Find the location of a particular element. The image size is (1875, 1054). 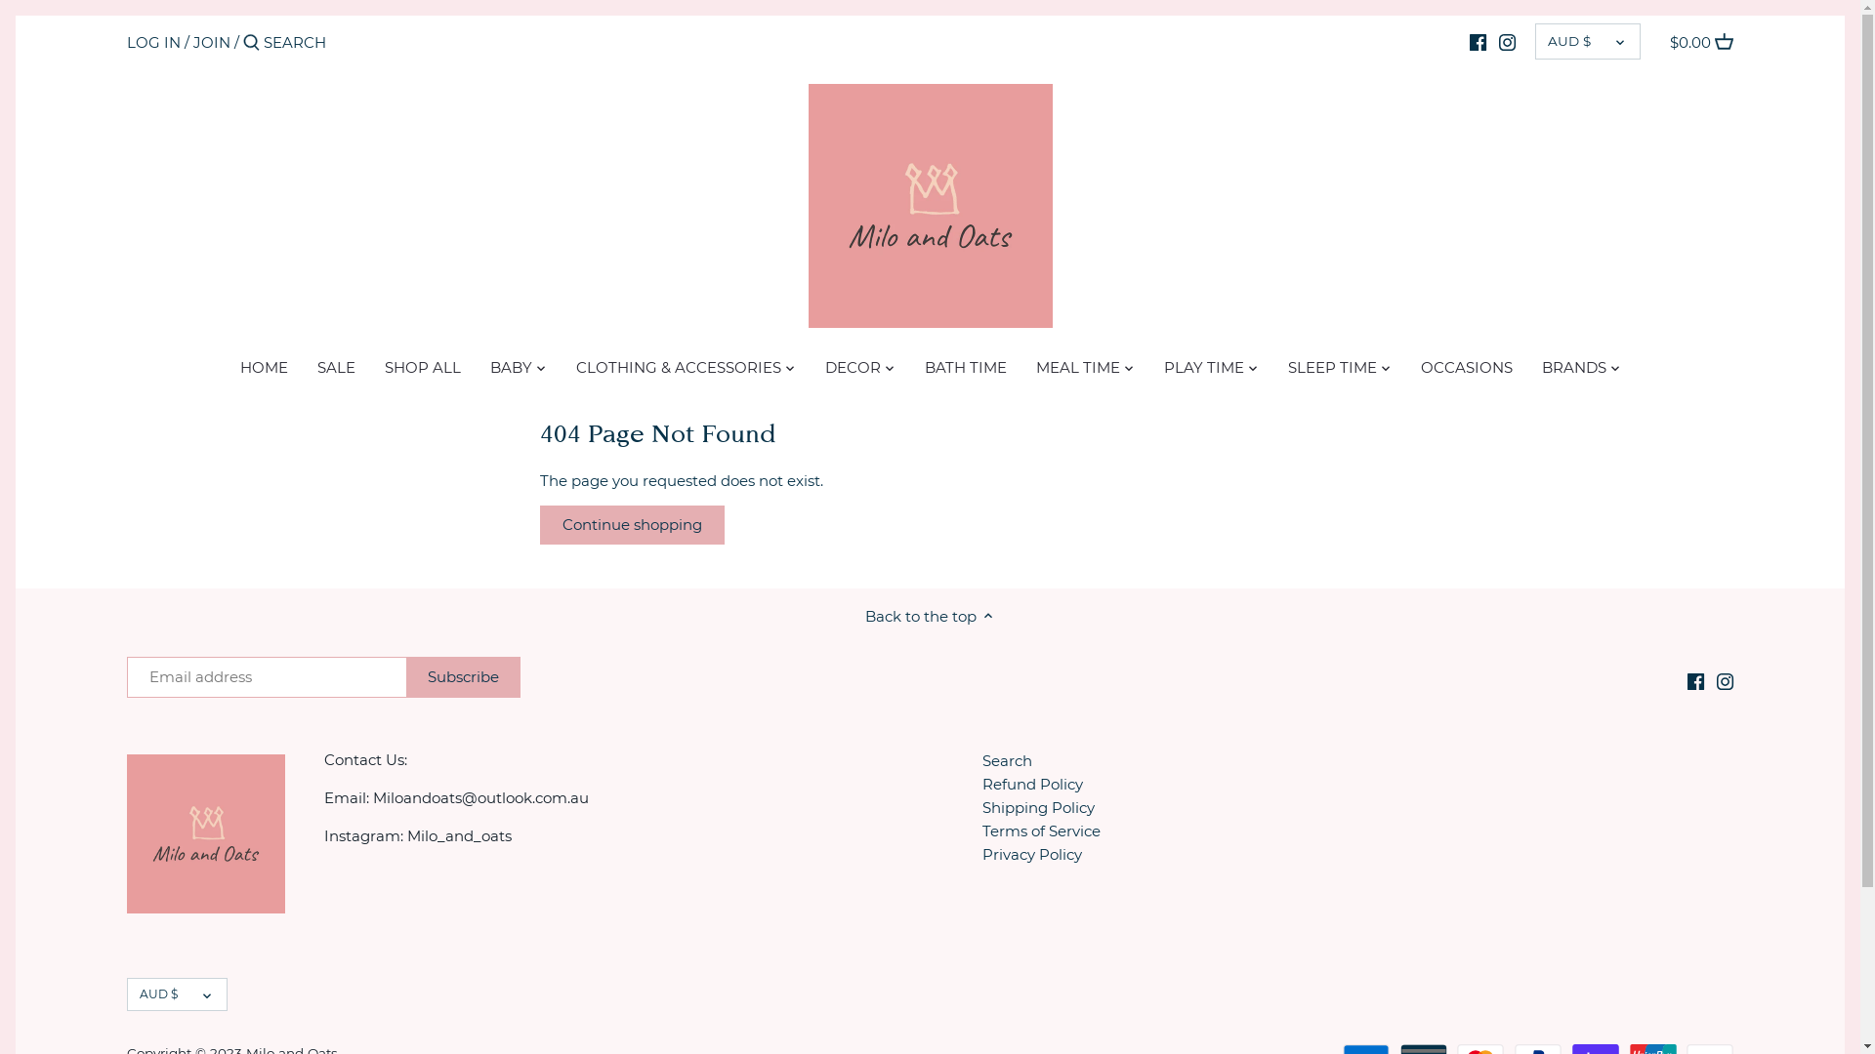

OCCASIONS is located at coordinates (1467, 371).